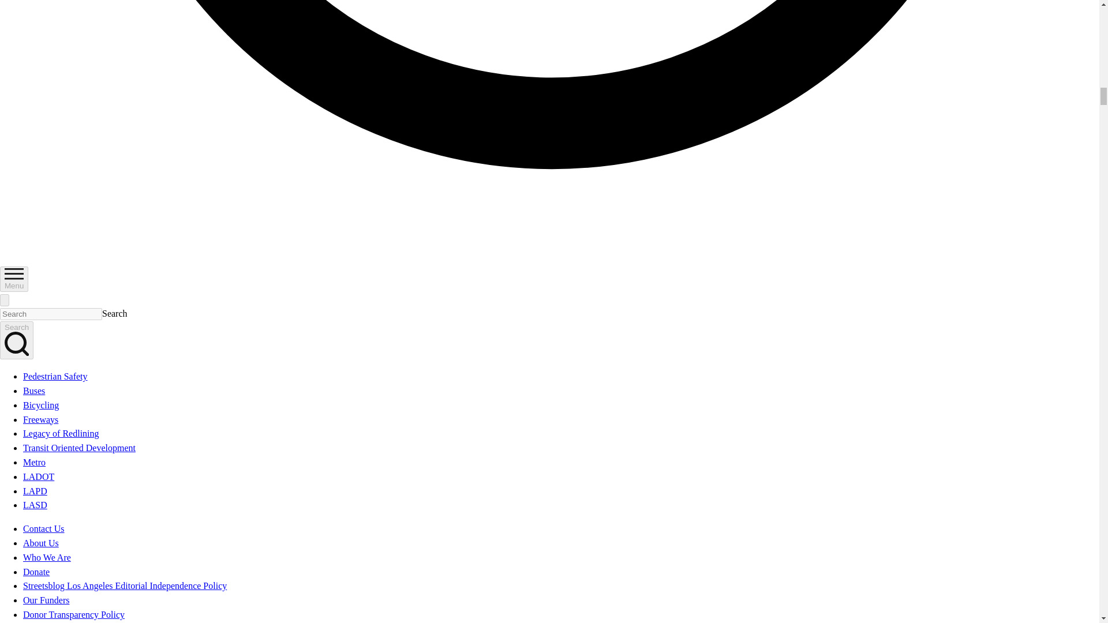 Image resolution: width=1108 pixels, height=623 pixels. I want to click on LADOT, so click(39, 476).